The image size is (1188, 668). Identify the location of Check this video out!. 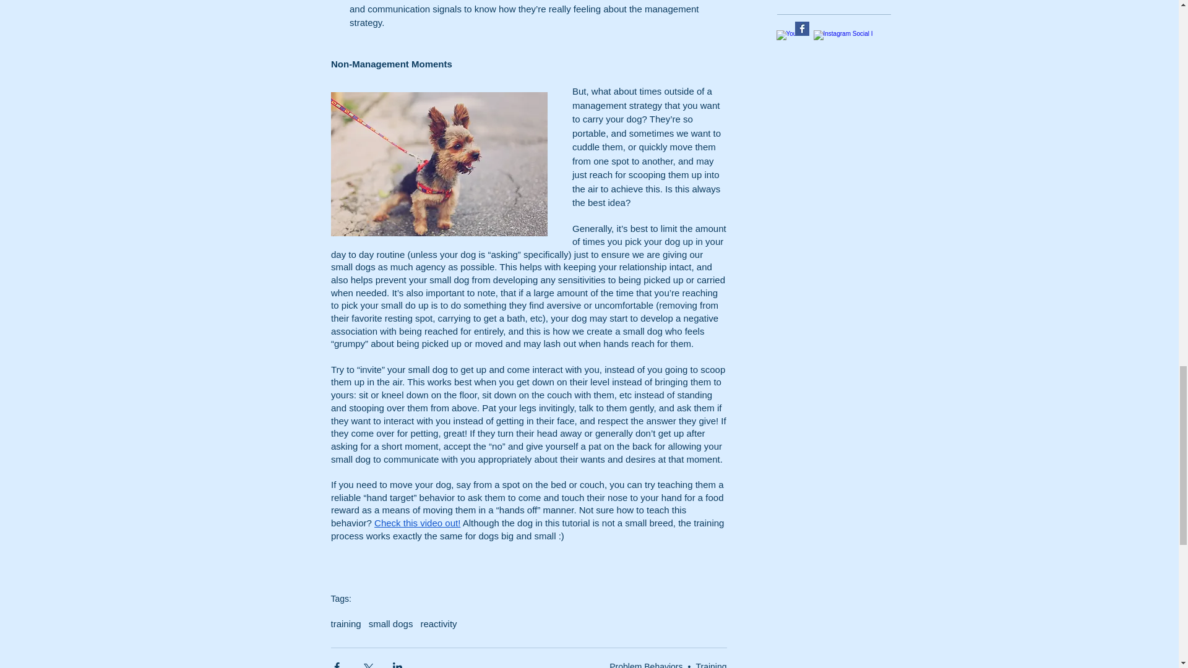
(417, 523).